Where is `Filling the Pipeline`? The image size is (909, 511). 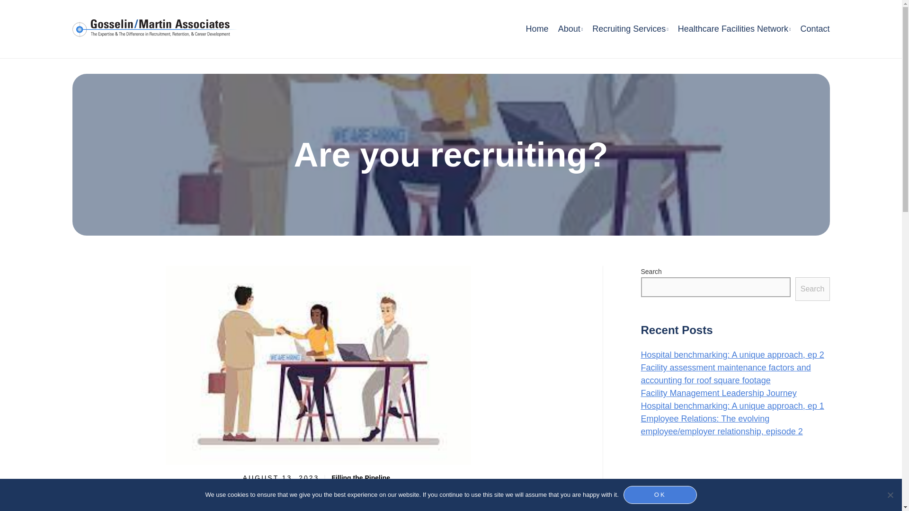 Filling the Pipeline is located at coordinates (361, 478).